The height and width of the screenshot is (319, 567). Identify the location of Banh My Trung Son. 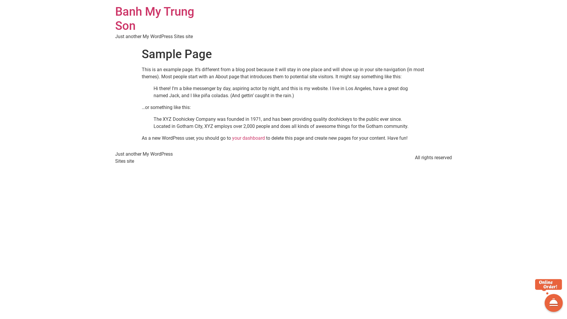
(155, 19).